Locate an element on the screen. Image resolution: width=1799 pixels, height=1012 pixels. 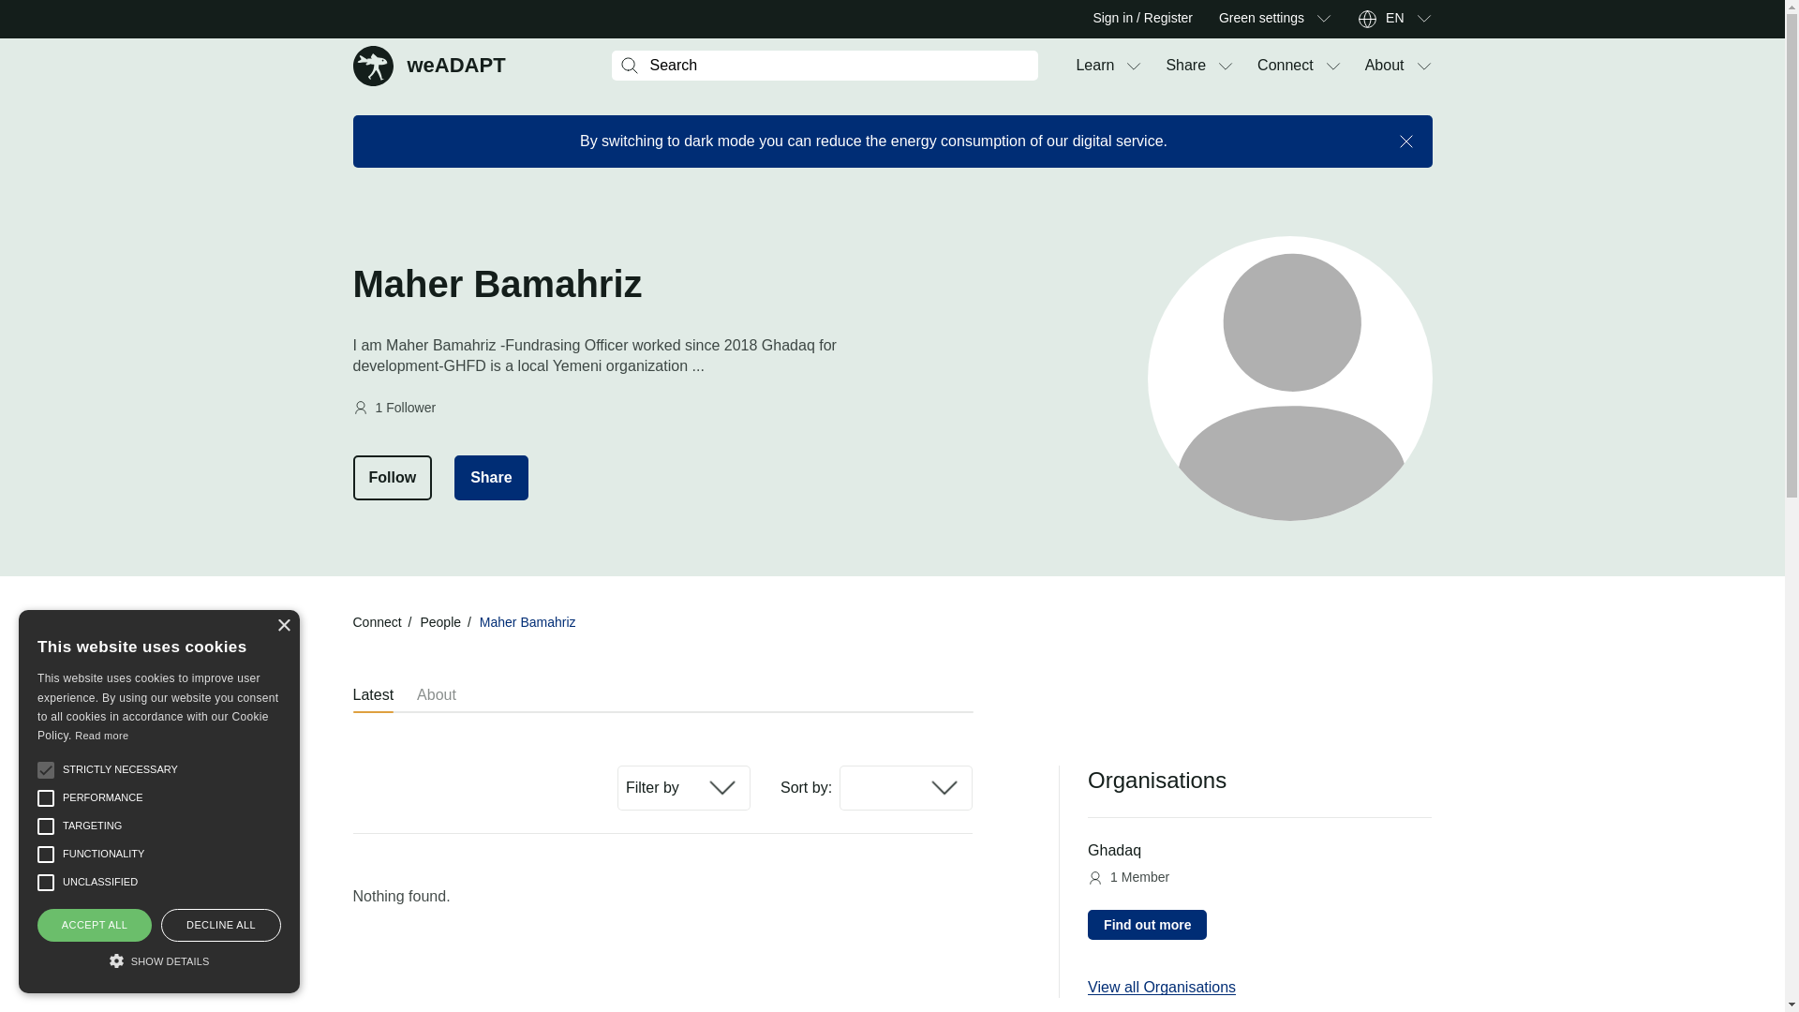
Submenu is located at coordinates (1134, 66).